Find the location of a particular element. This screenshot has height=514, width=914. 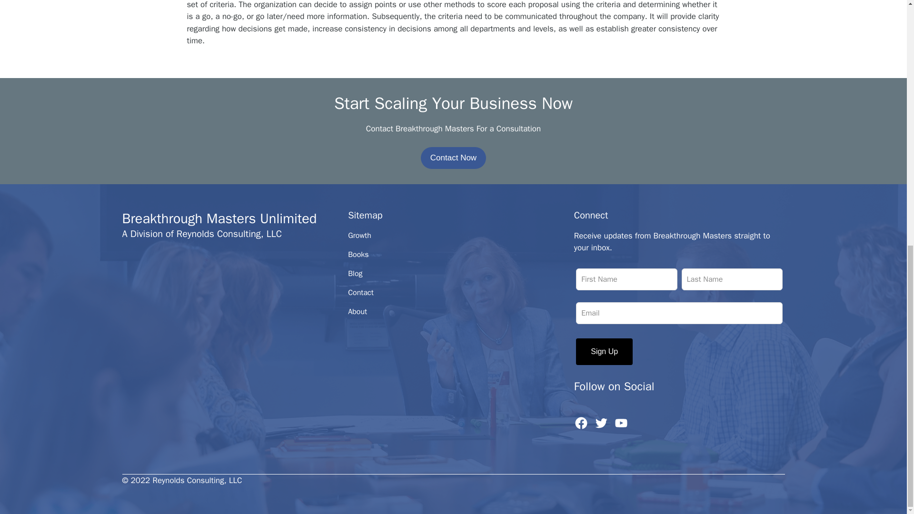

Contact is located at coordinates (361, 292).